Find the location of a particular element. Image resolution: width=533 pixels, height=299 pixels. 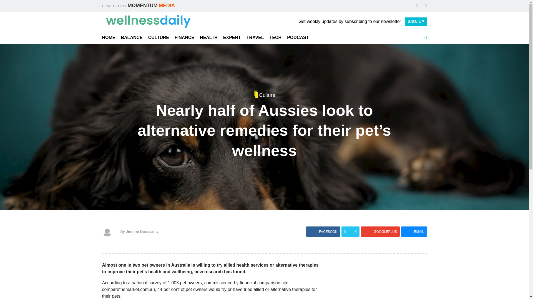

PODCAST is located at coordinates (298, 38).